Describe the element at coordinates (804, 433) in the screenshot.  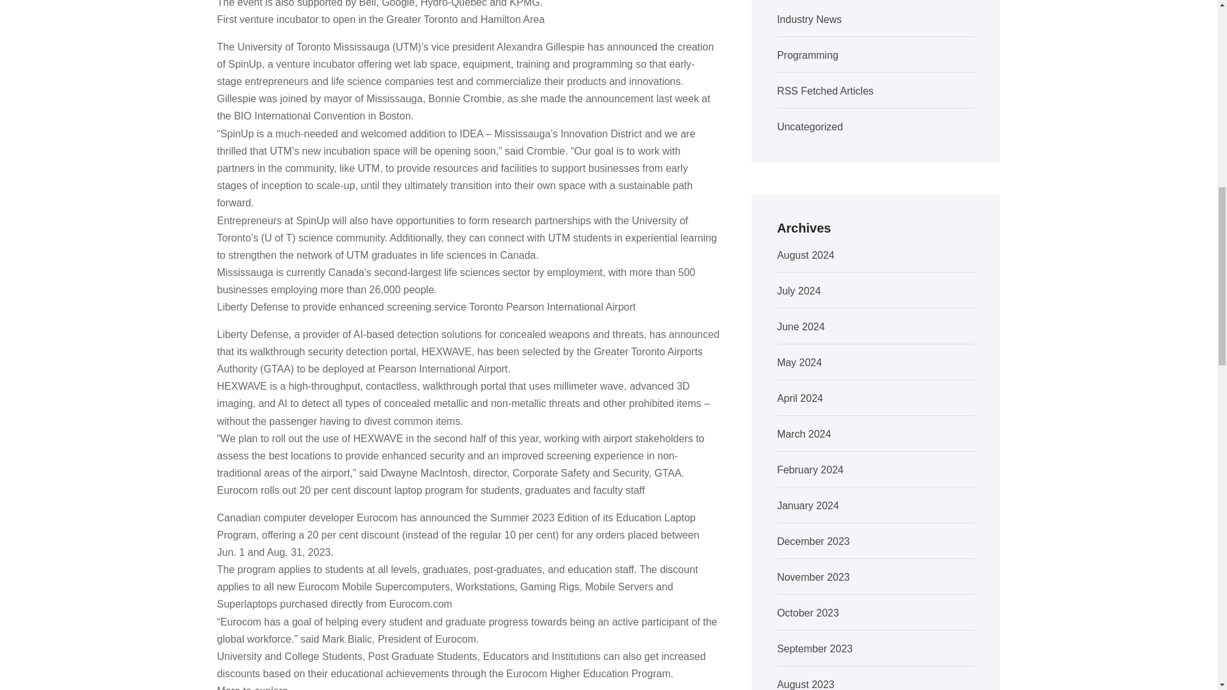
I see `March 2024` at that location.